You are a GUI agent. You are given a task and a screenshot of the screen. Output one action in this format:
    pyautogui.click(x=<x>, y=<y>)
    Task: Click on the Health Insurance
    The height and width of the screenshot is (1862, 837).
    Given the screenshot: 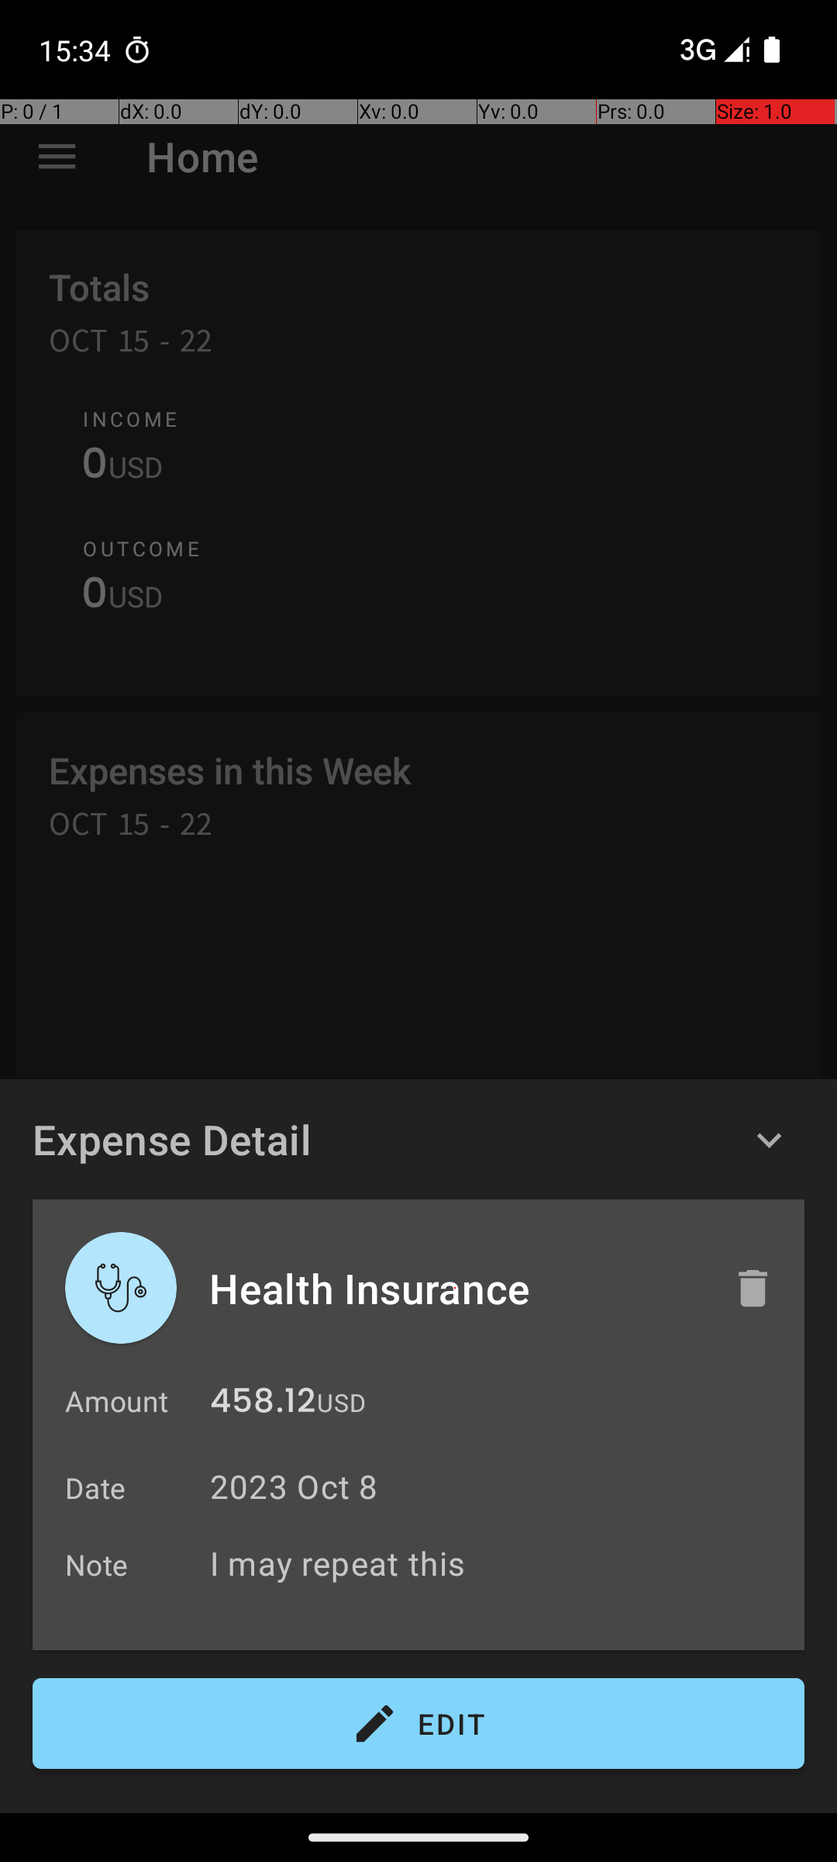 What is the action you would take?
    pyautogui.click(x=455, y=1288)
    